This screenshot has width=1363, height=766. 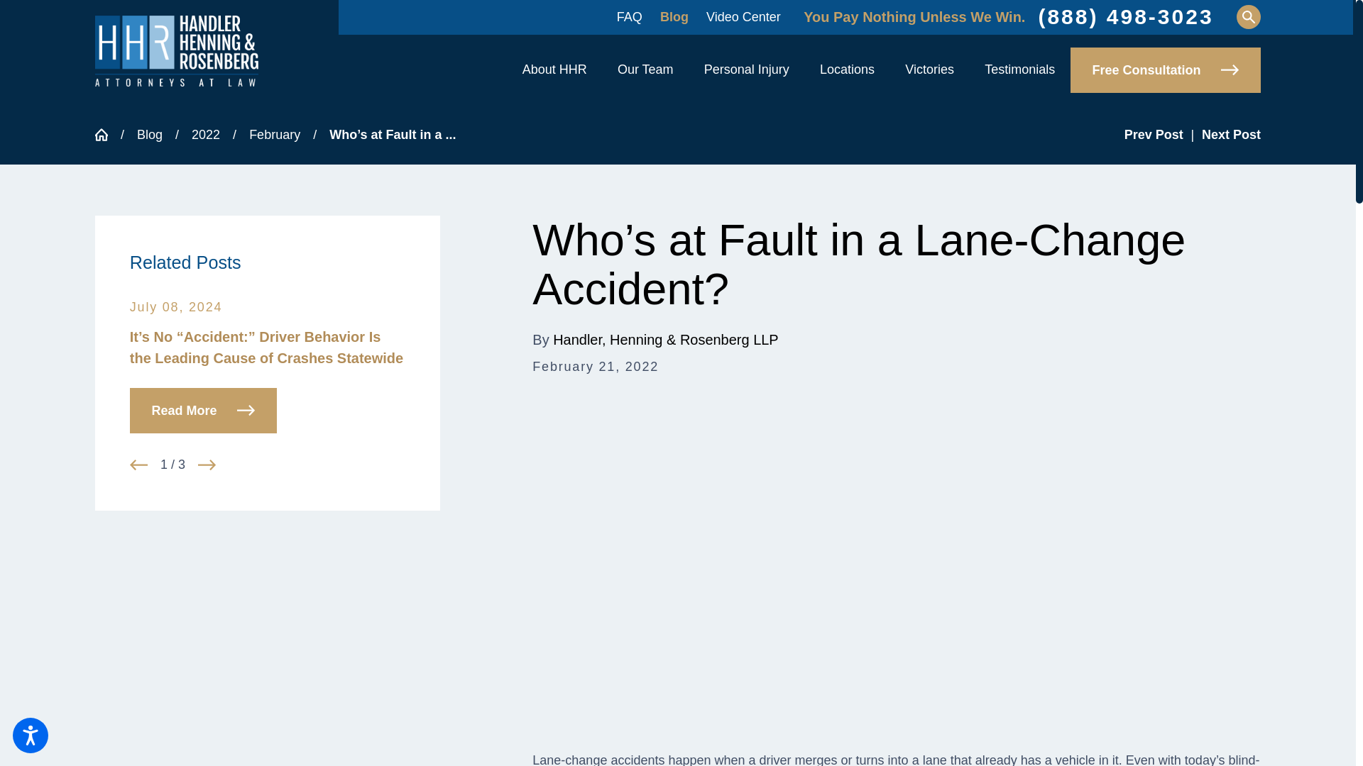 What do you see at coordinates (108, 135) in the screenshot?
I see `Go Home` at bounding box center [108, 135].